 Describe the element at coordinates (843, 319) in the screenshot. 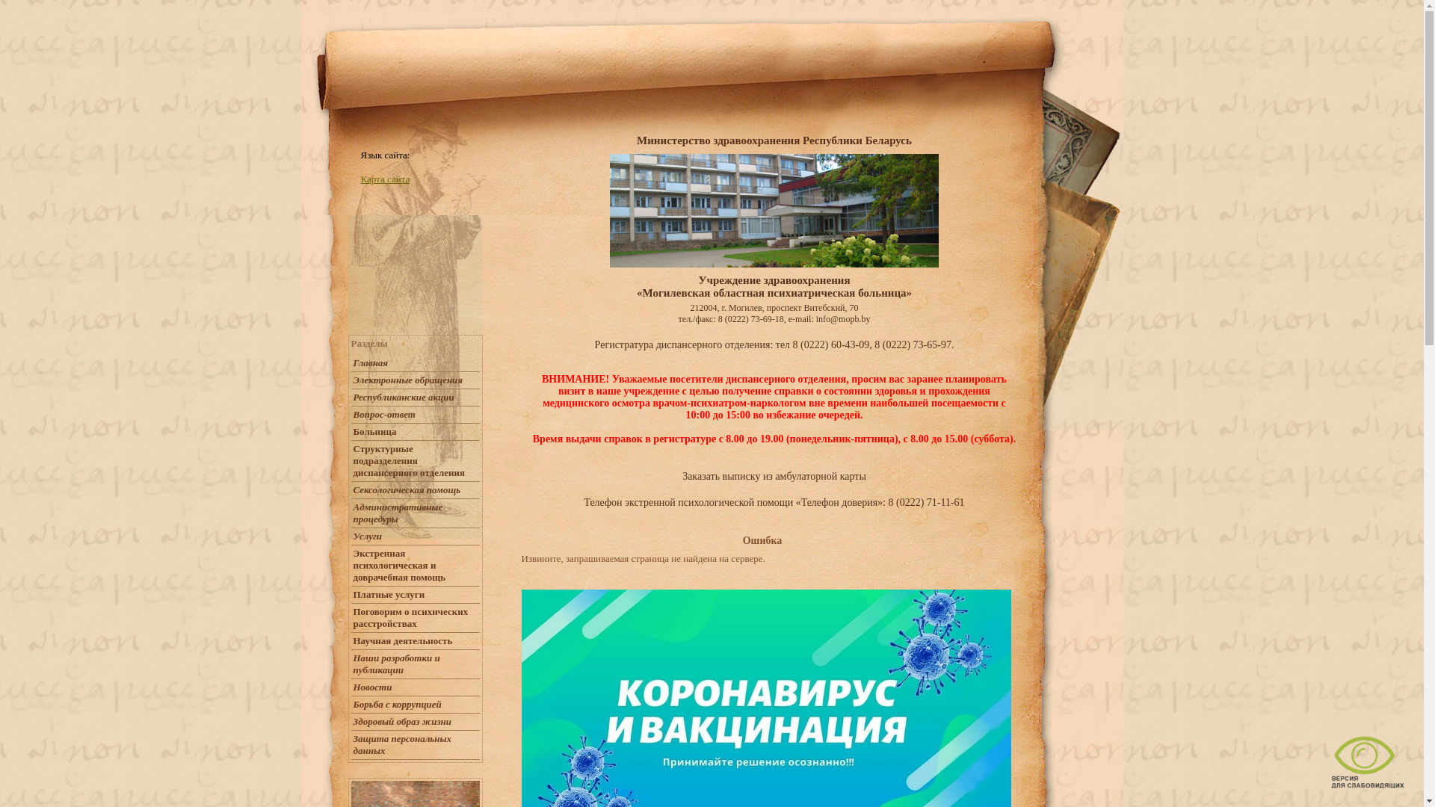

I see `info@mopb.by` at that location.